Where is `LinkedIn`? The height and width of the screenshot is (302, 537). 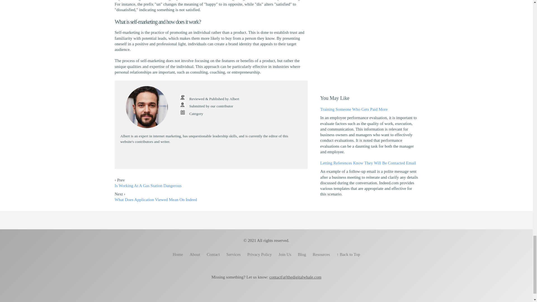
LinkedIn is located at coordinates (220, 157).